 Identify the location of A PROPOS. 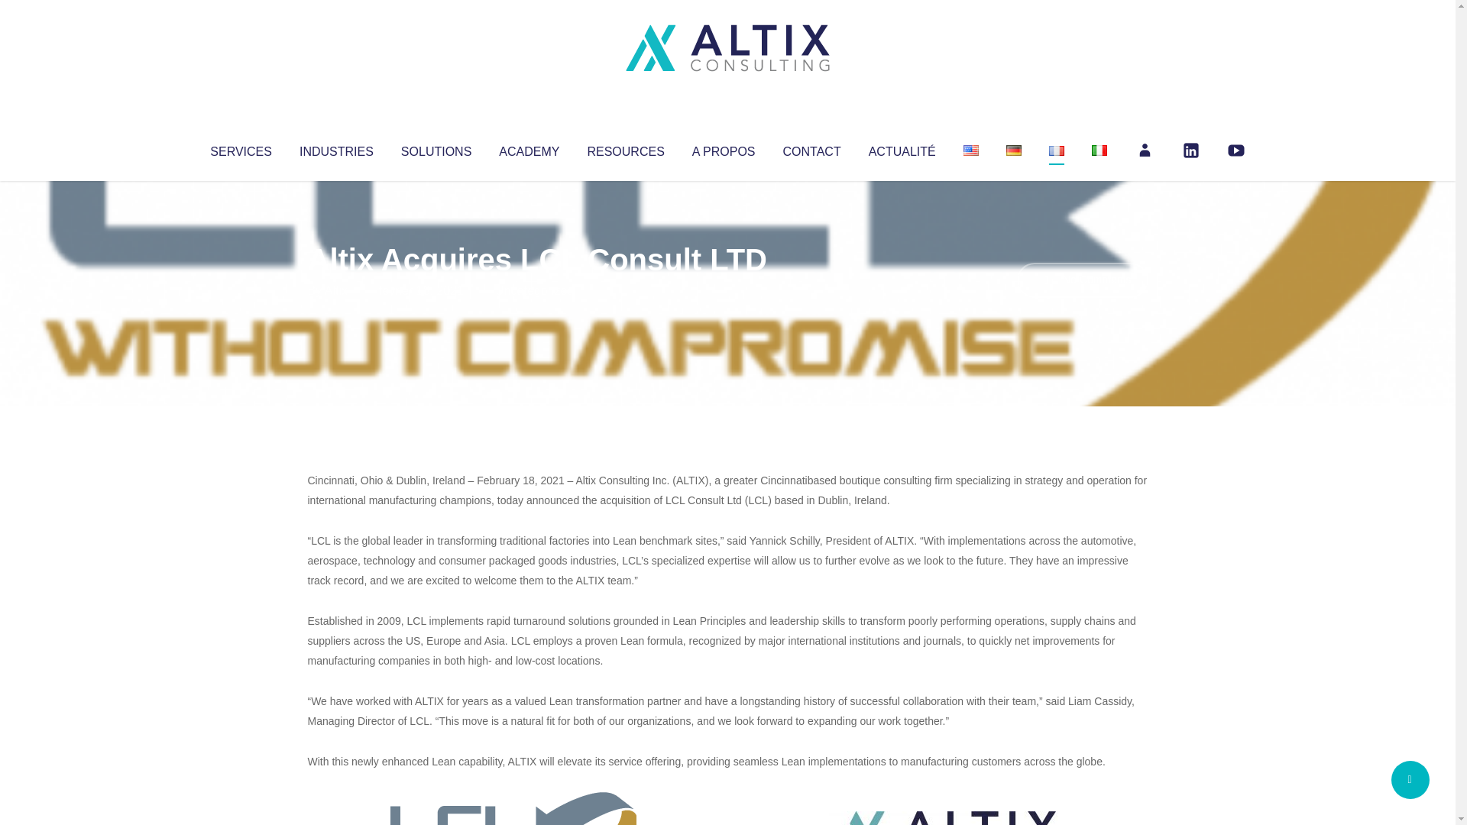
(724, 148).